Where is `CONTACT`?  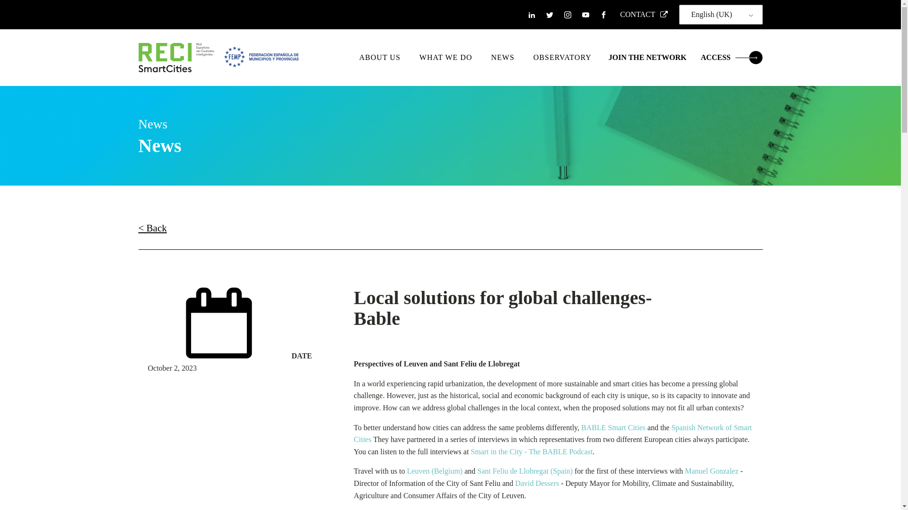
CONTACT is located at coordinates (641, 15).